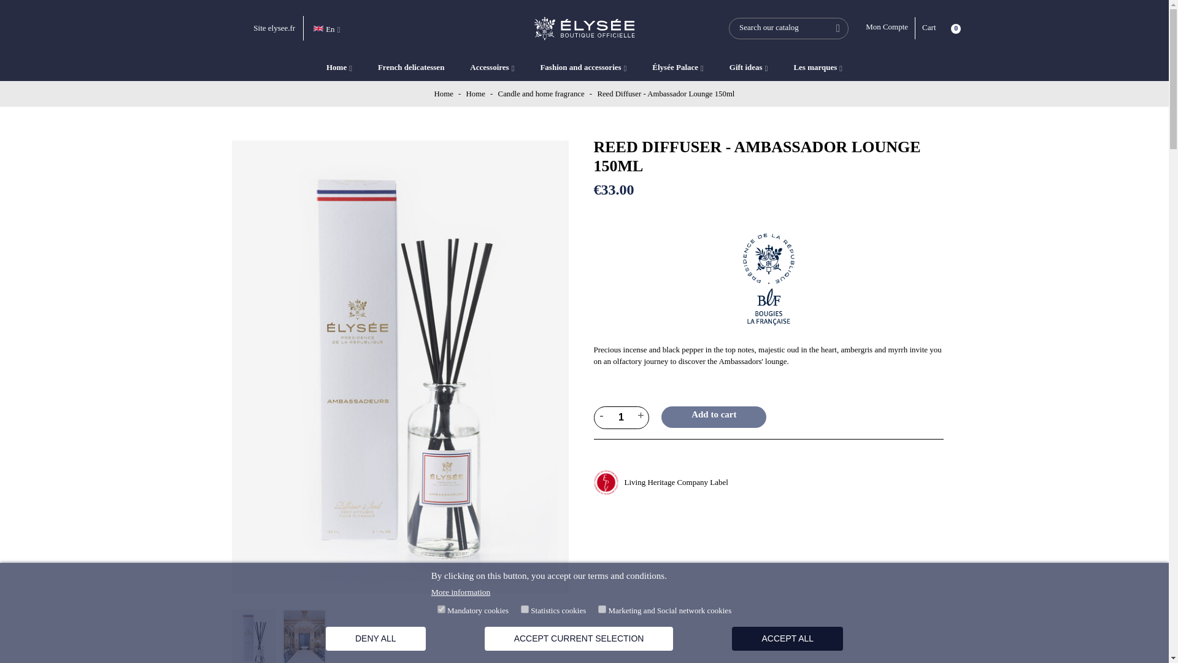 Image resolution: width=1178 pixels, height=663 pixels. What do you see at coordinates (274, 27) in the screenshot?
I see `Site elysee.fr` at bounding box center [274, 27].